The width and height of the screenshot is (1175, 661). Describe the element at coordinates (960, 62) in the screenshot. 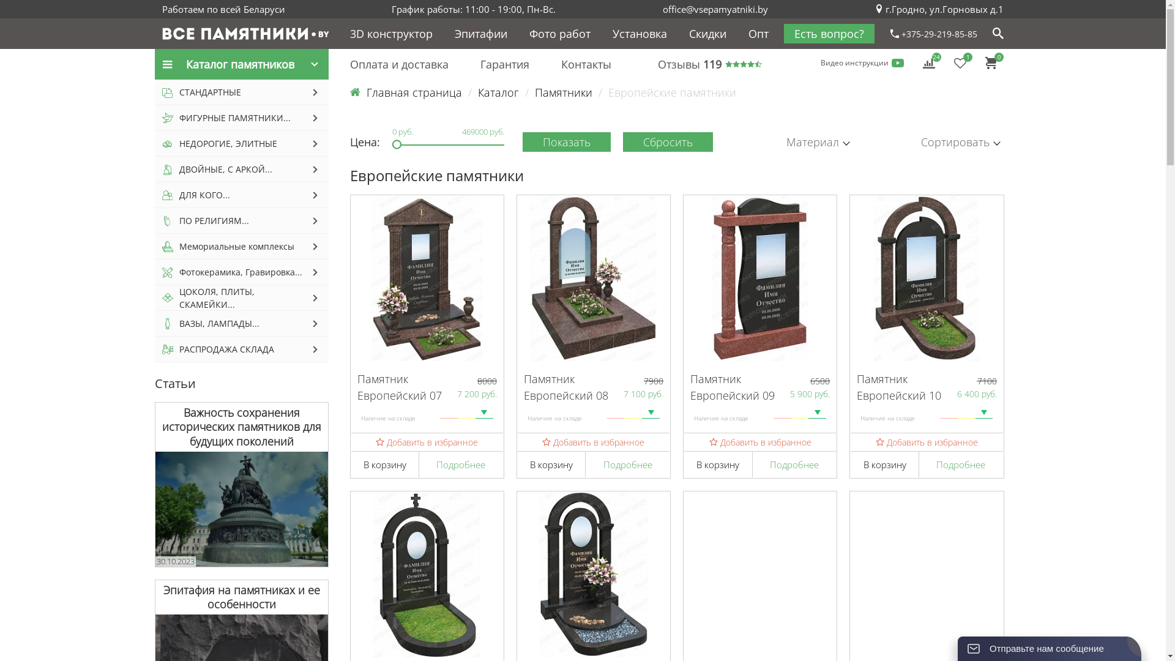

I see `1` at that location.